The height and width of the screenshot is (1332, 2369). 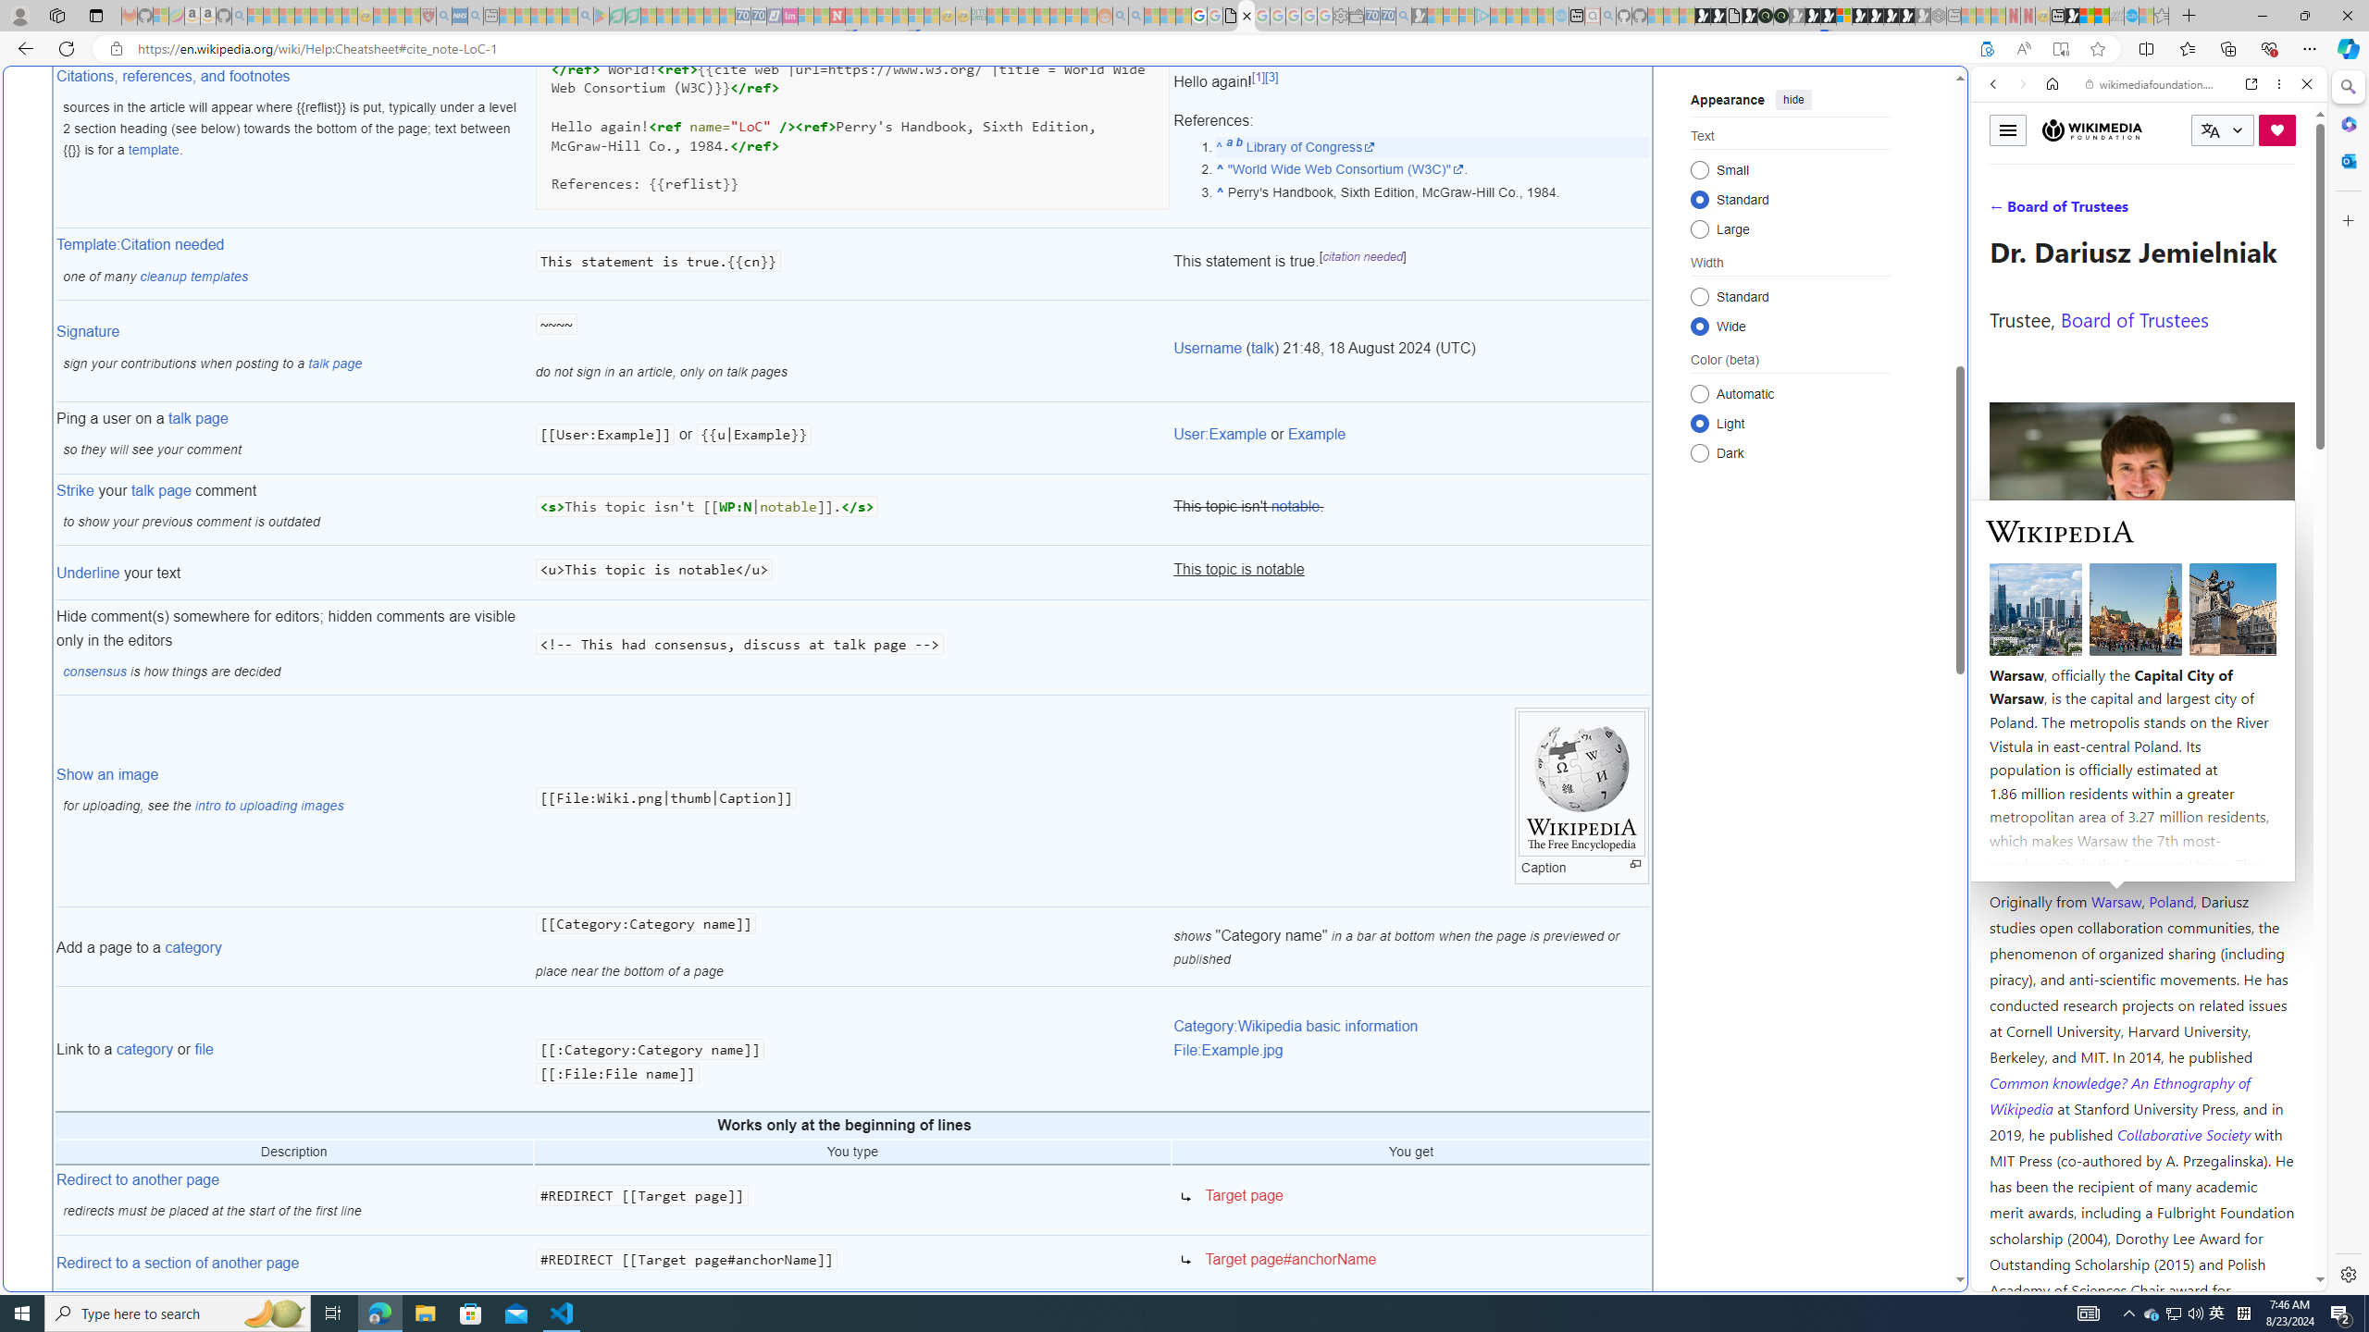 What do you see at coordinates (2210, 131) in the screenshot?
I see `Class: i icon icon-translate language-switcher__icon` at bounding box center [2210, 131].